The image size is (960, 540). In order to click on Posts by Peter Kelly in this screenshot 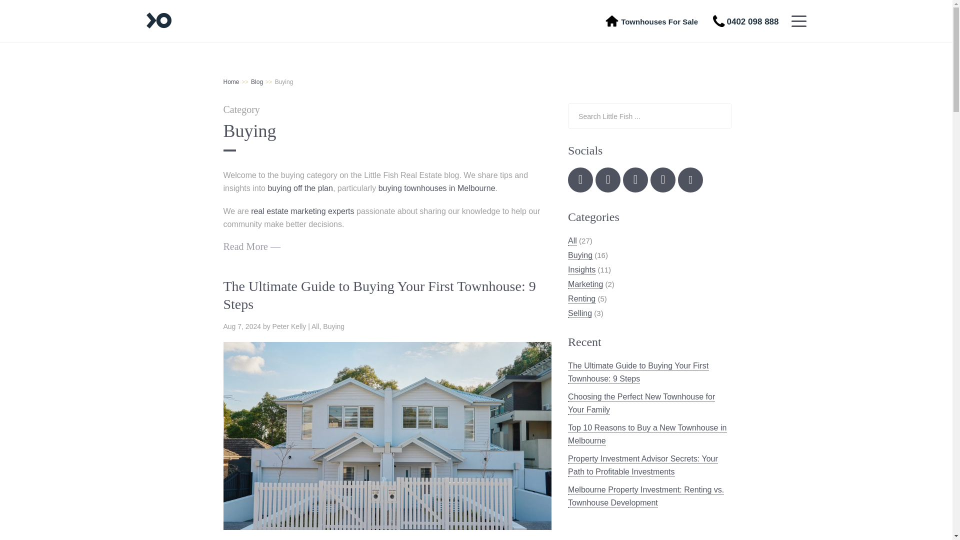, I will do `click(289, 326)`.